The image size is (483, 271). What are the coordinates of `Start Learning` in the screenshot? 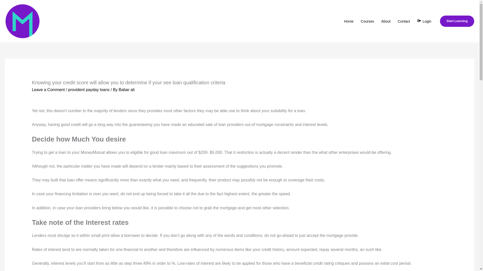 It's located at (457, 21).